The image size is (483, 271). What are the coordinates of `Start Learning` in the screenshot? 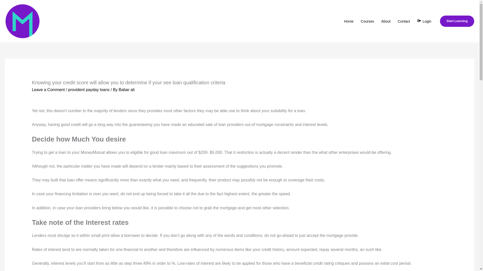 It's located at (457, 21).